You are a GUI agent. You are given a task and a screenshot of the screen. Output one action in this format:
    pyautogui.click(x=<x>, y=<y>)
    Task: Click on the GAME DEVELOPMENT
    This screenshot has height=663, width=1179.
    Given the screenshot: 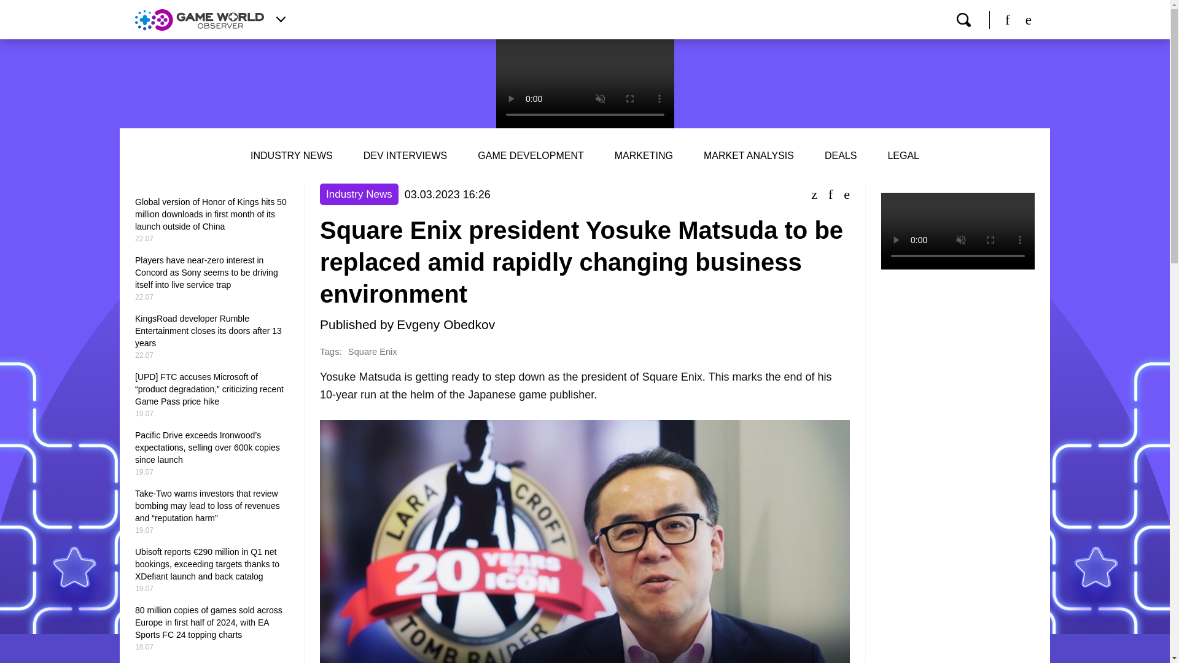 What is the action you would take?
    pyautogui.click(x=531, y=156)
    